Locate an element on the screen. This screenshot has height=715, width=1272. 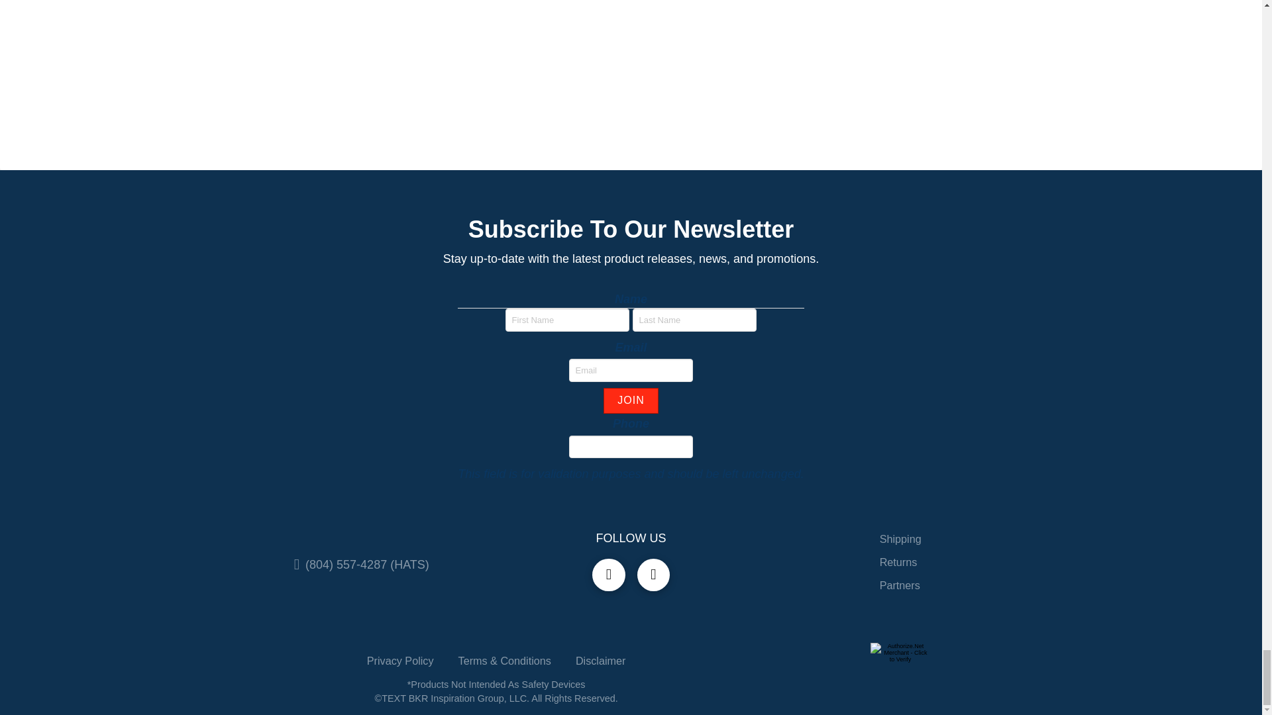
Partners is located at coordinates (900, 588).